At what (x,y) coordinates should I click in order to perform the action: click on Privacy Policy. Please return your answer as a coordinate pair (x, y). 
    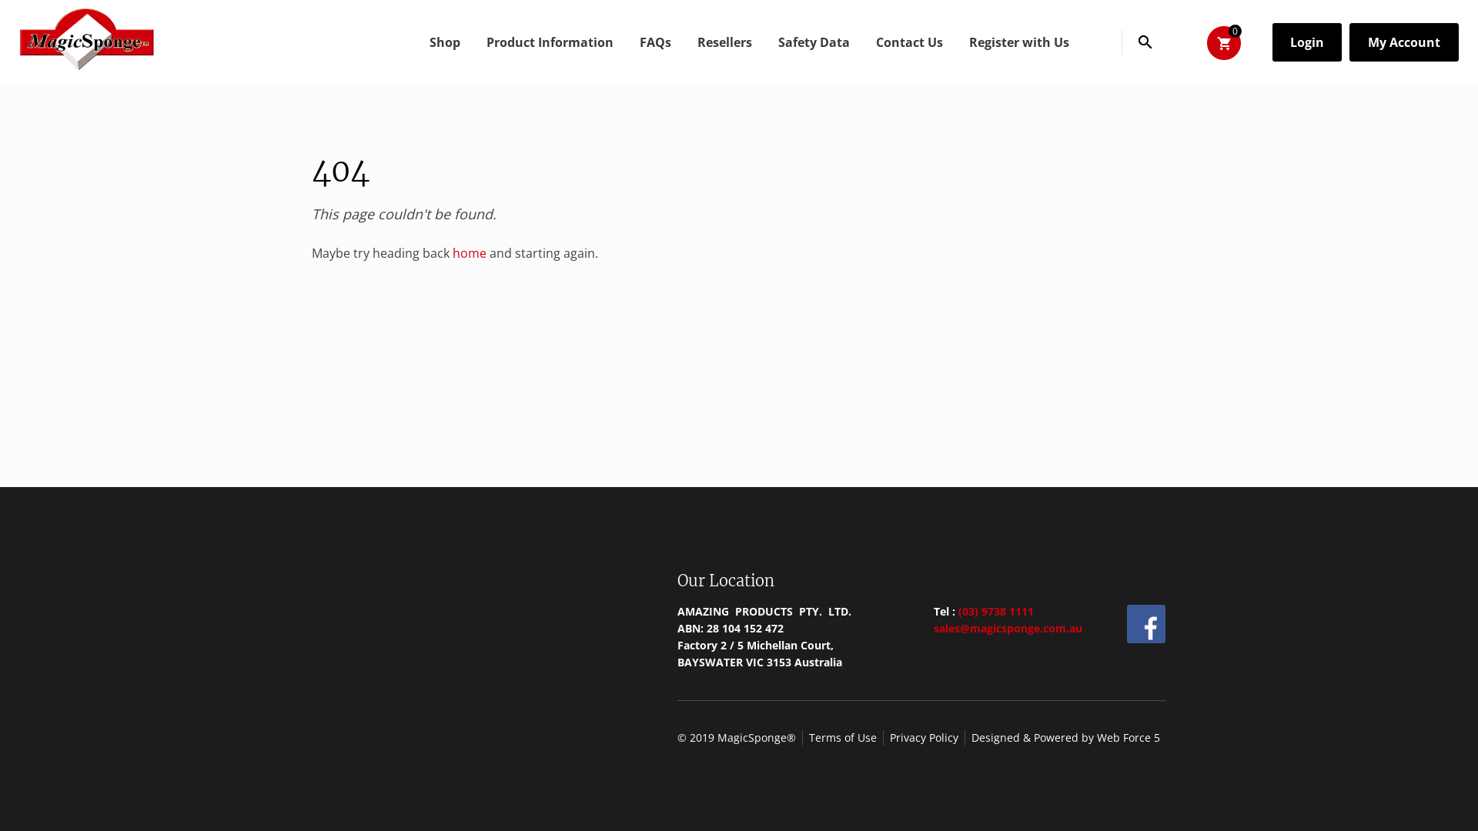
    Looking at the image, I should click on (924, 738).